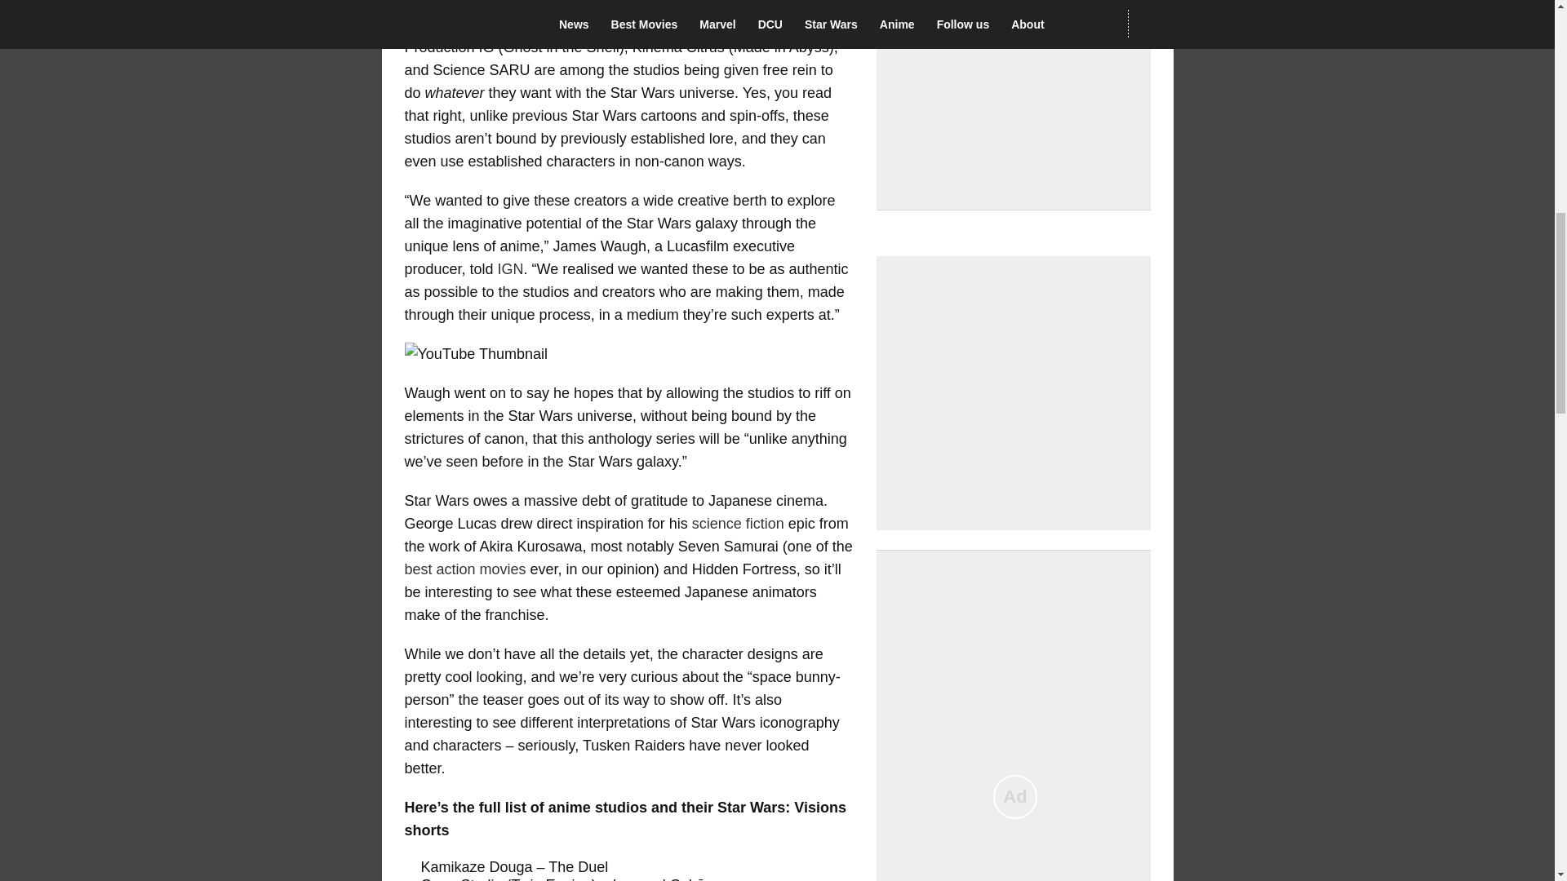 The height and width of the screenshot is (881, 1567). I want to click on science fiction, so click(738, 524).